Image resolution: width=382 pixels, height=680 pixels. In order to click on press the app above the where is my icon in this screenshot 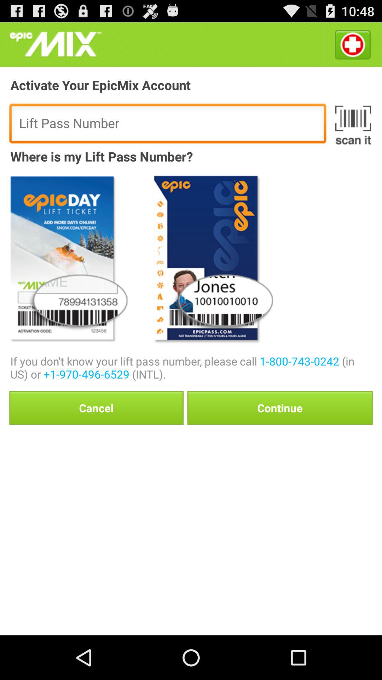, I will do `click(353, 125)`.